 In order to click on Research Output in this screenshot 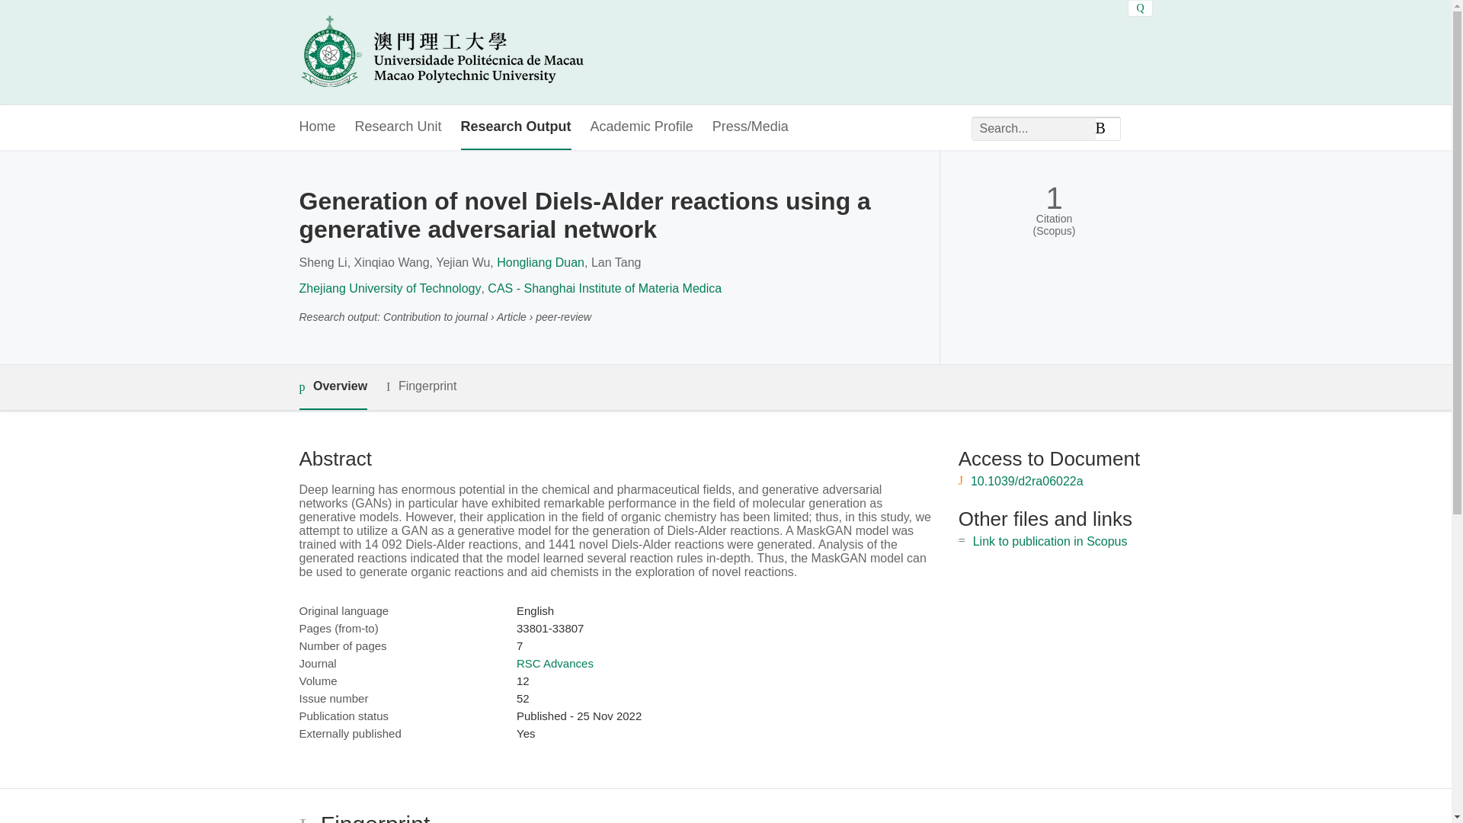, I will do `click(516, 127)`.